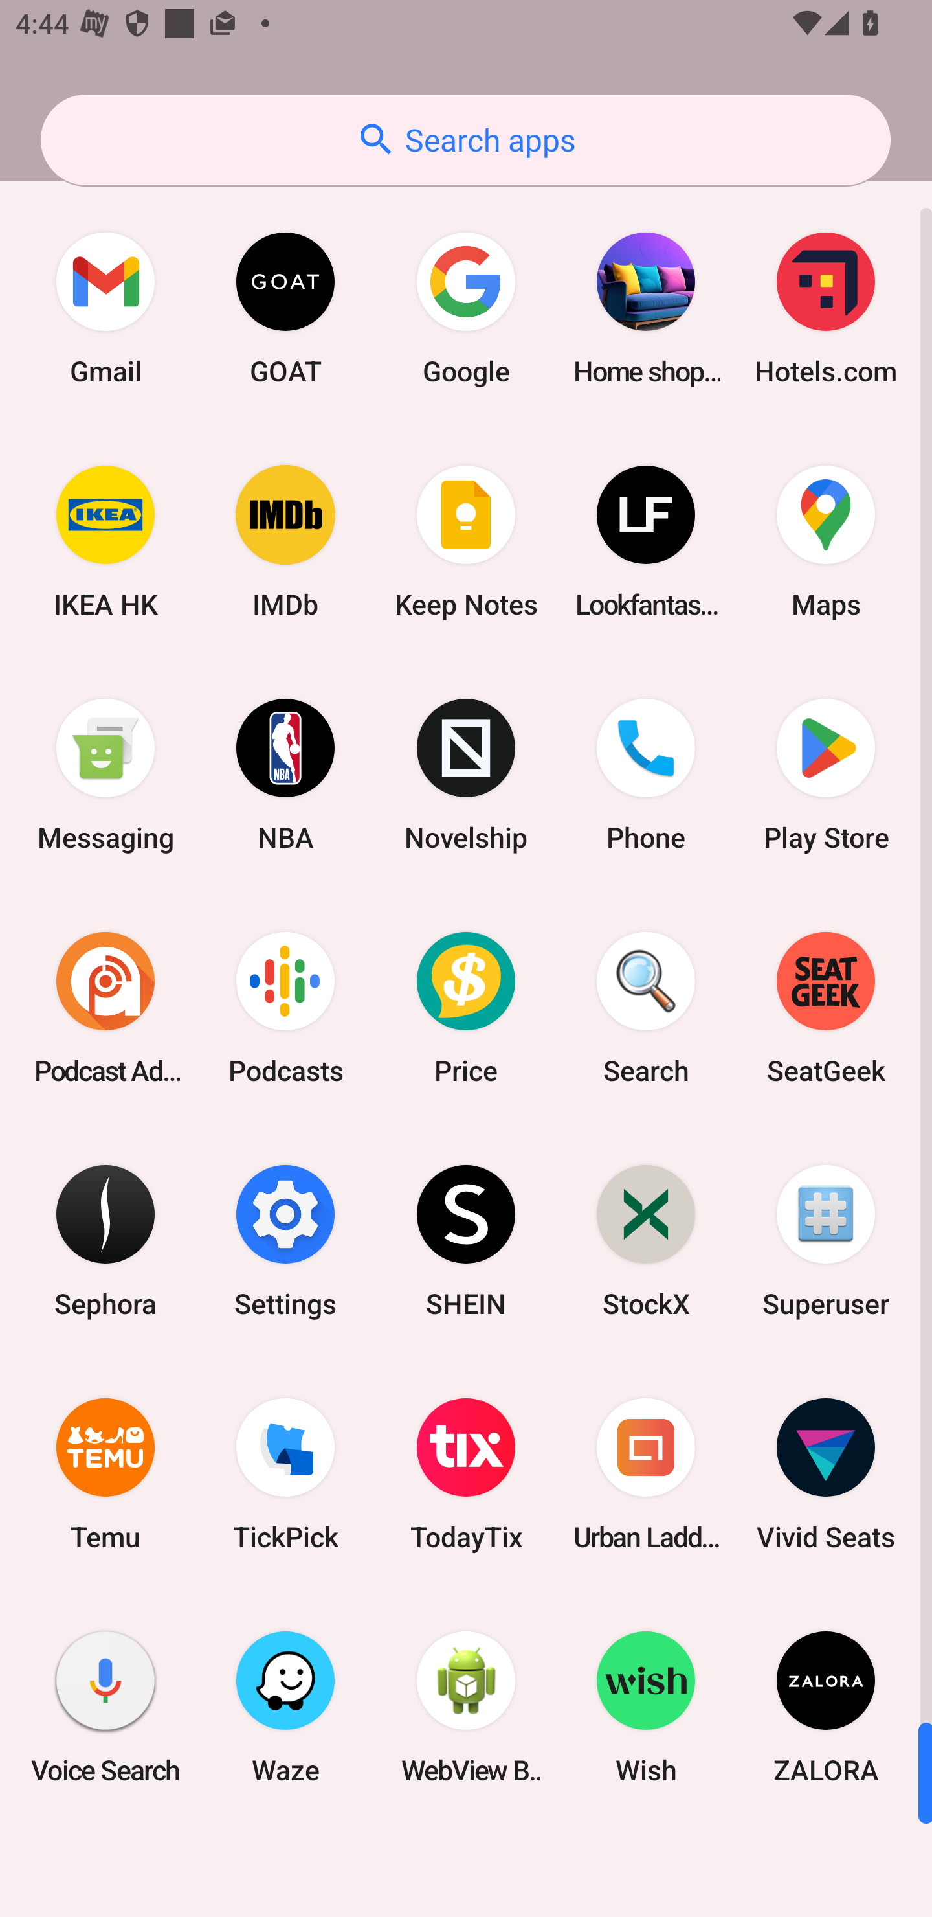 This screenshot has width=932, height=1917. I want to click on Vivid Seats, so click(826, 1474).